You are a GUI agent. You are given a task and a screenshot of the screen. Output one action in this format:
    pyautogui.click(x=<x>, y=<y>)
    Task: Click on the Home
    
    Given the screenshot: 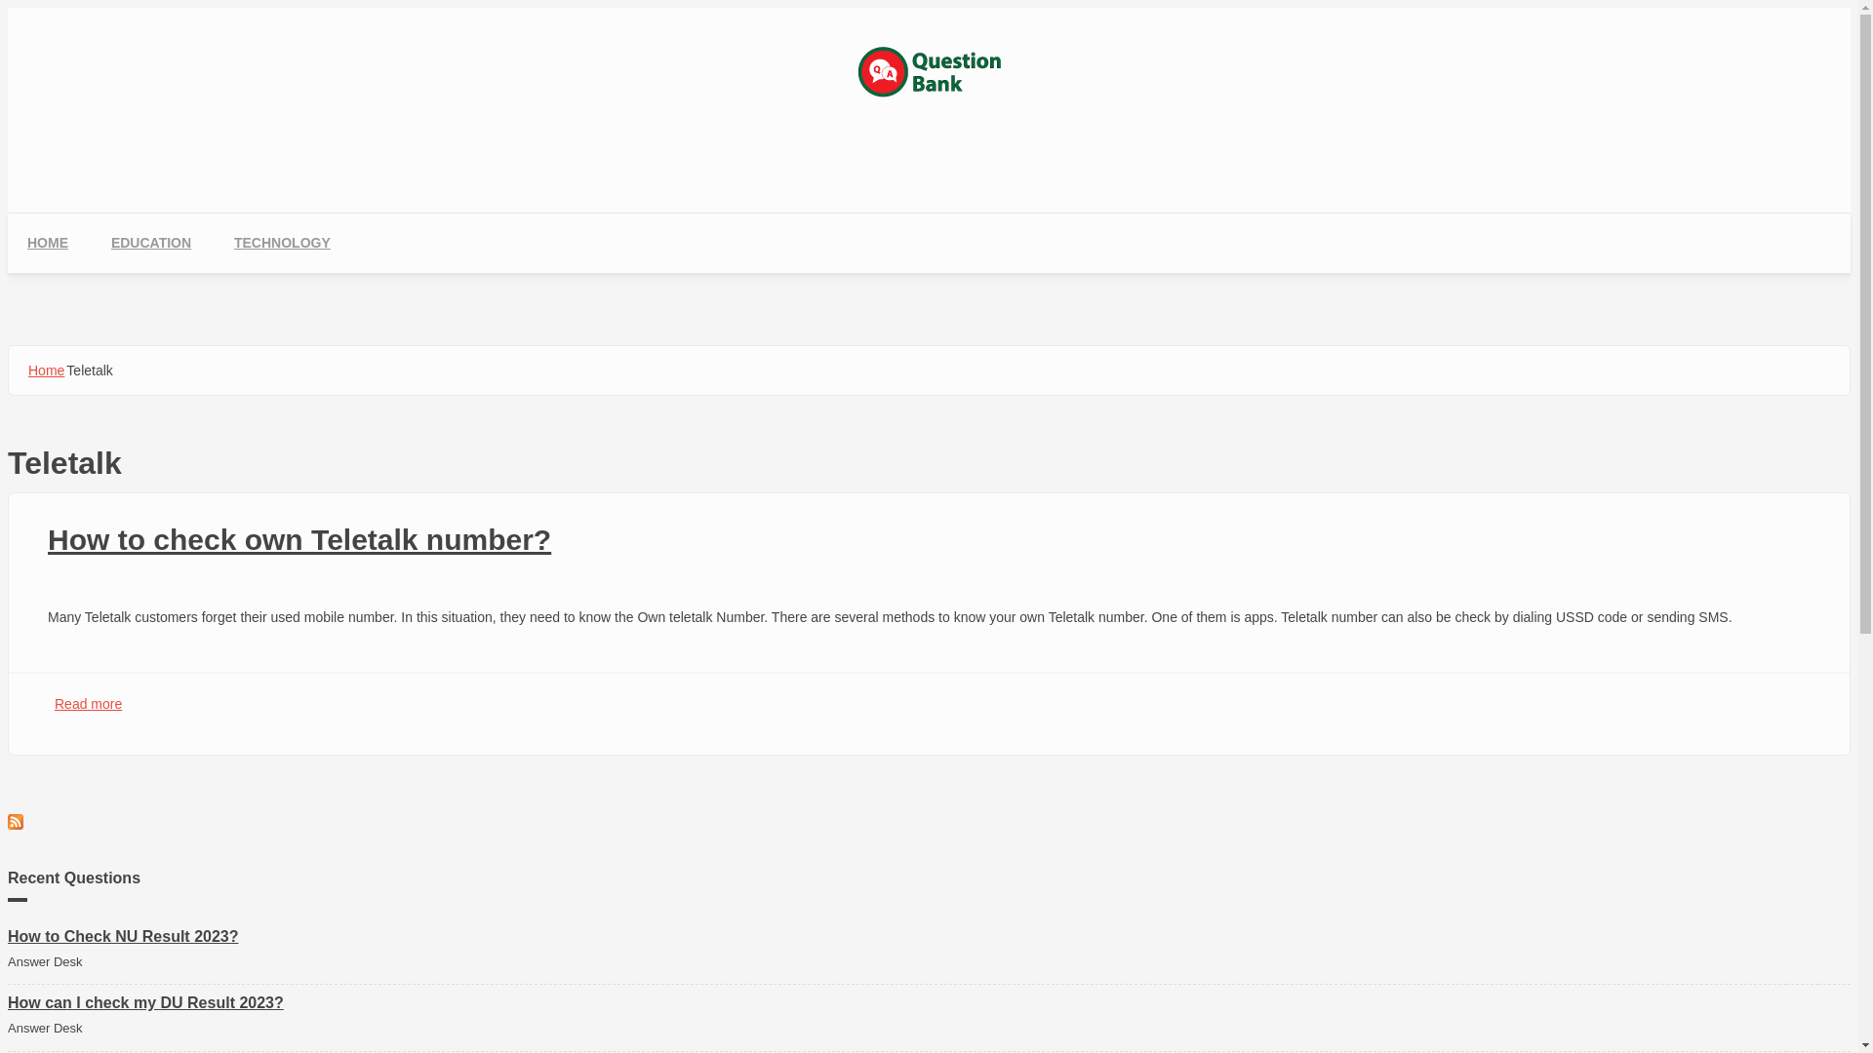 What is the action you would take?
    pyautogui.click(x=929, y=93)
    